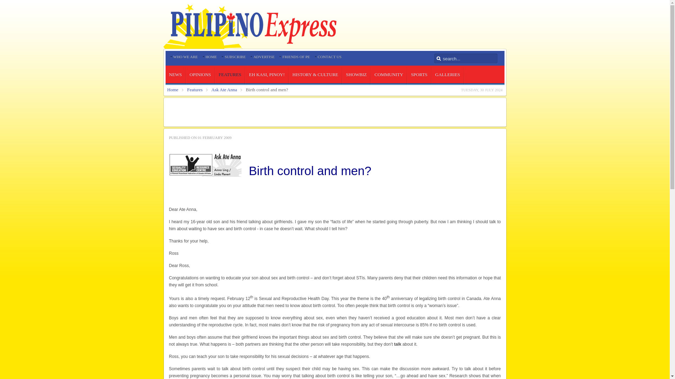  What do you see at coordinates (175, 74) in the screenshot?
I see `NEWS` at bounding box center [175, 74].